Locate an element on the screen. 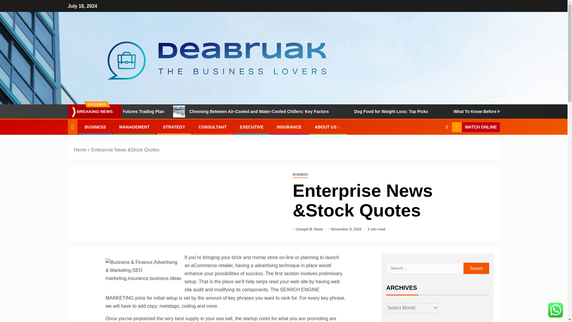  Dog Food for Weight Loss: Top Picks is located at coordinates (435, 112).